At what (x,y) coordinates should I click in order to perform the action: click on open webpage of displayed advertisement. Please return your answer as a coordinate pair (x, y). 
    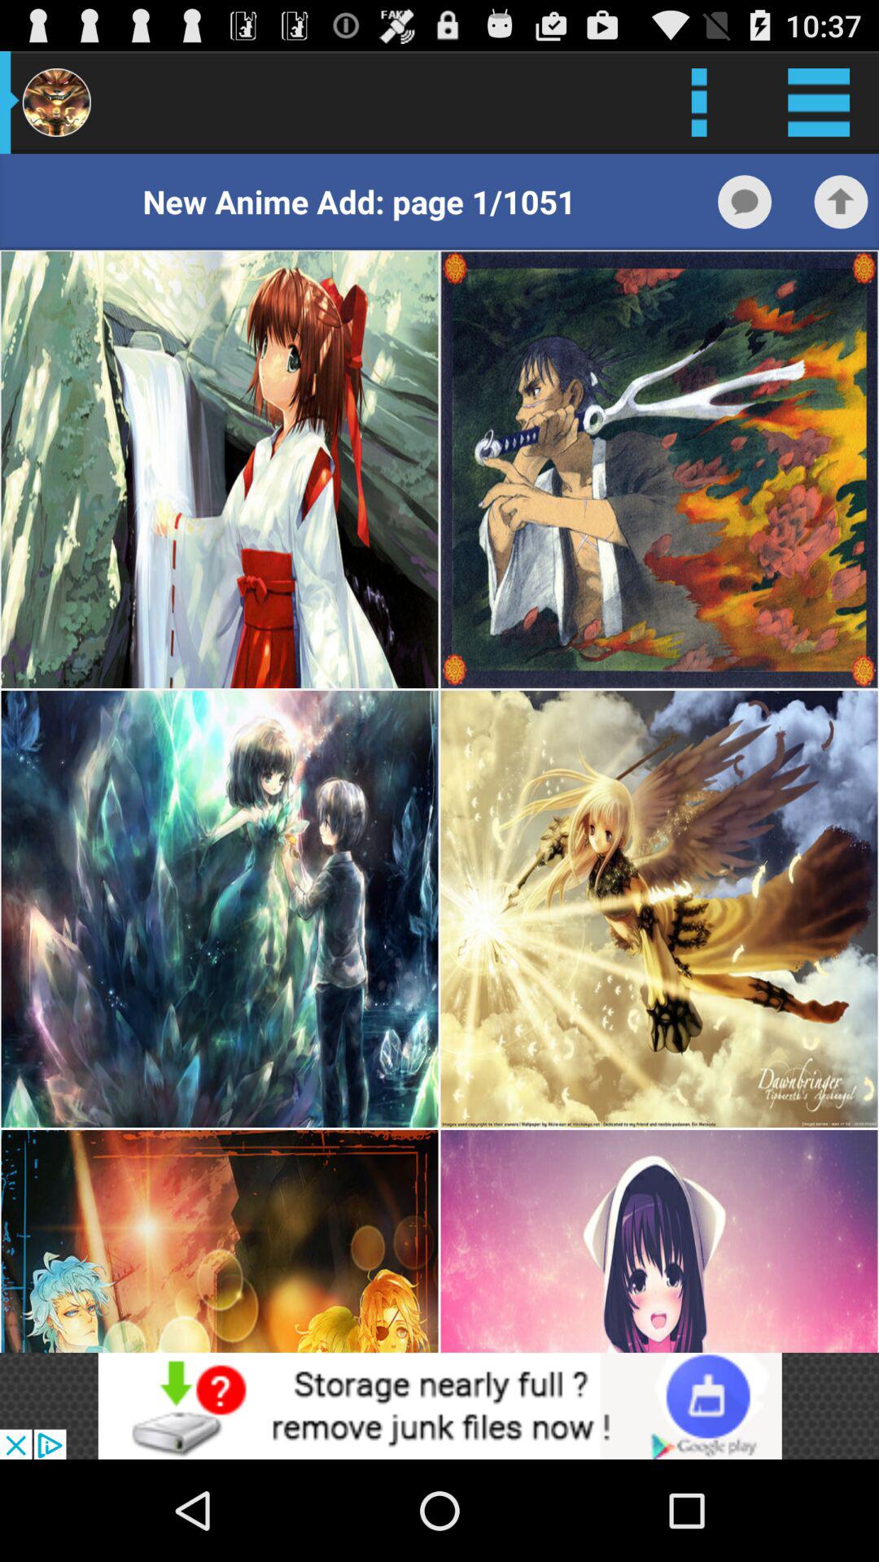
    Looking at the image, I should click on (439, 1406).